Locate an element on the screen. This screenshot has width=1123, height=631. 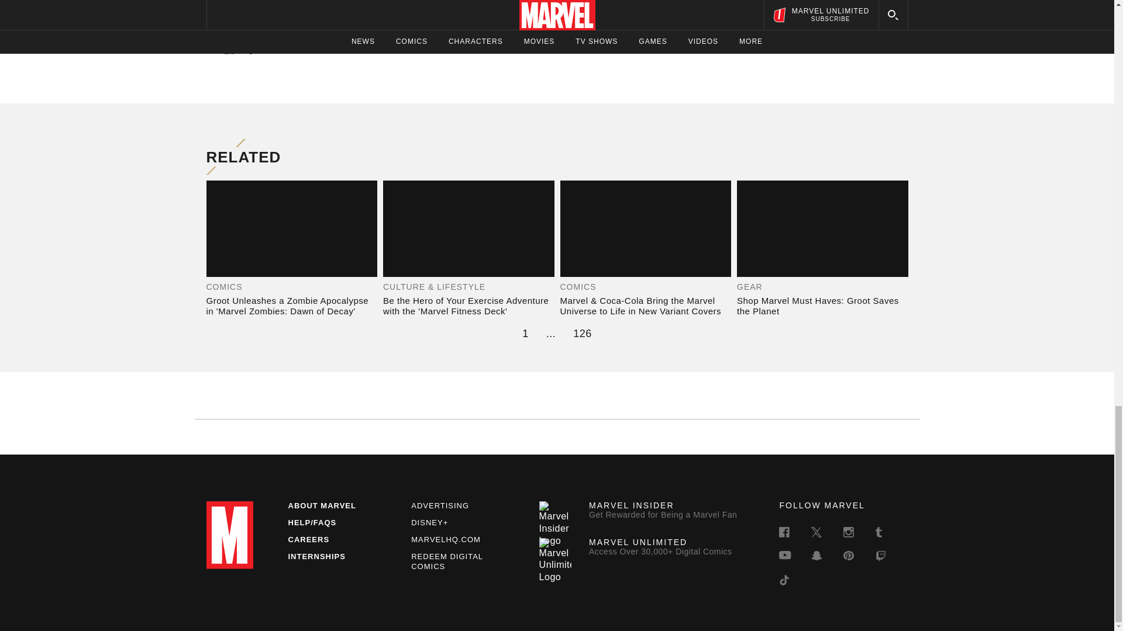
Drax is located at coordinates (233, 14).